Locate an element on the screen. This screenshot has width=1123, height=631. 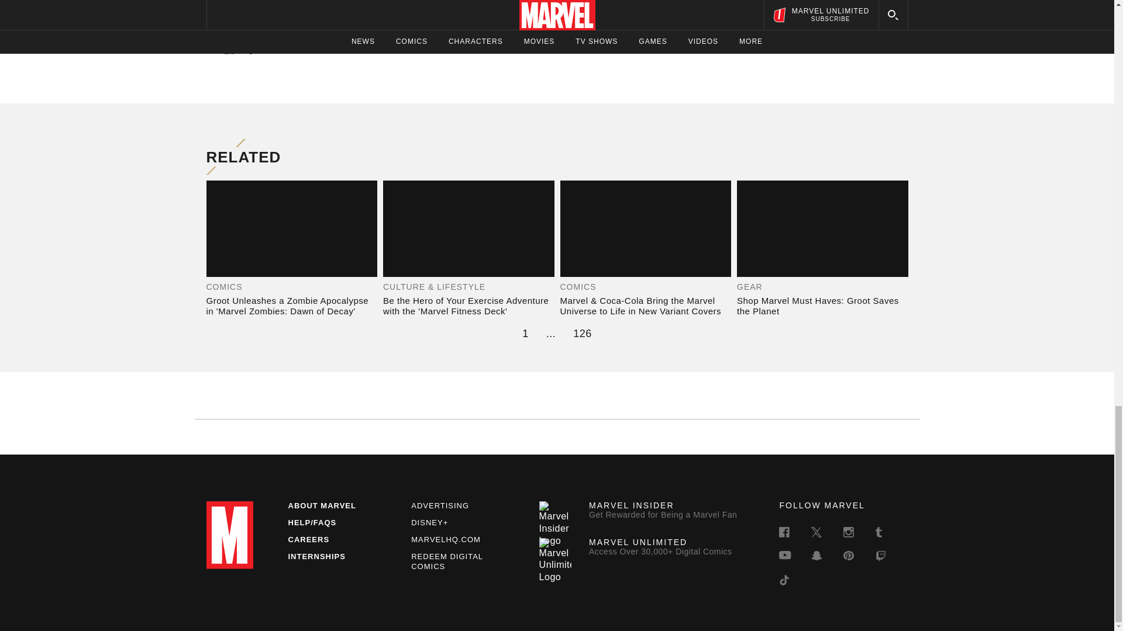
Drax is located at coordinates (233, 14).